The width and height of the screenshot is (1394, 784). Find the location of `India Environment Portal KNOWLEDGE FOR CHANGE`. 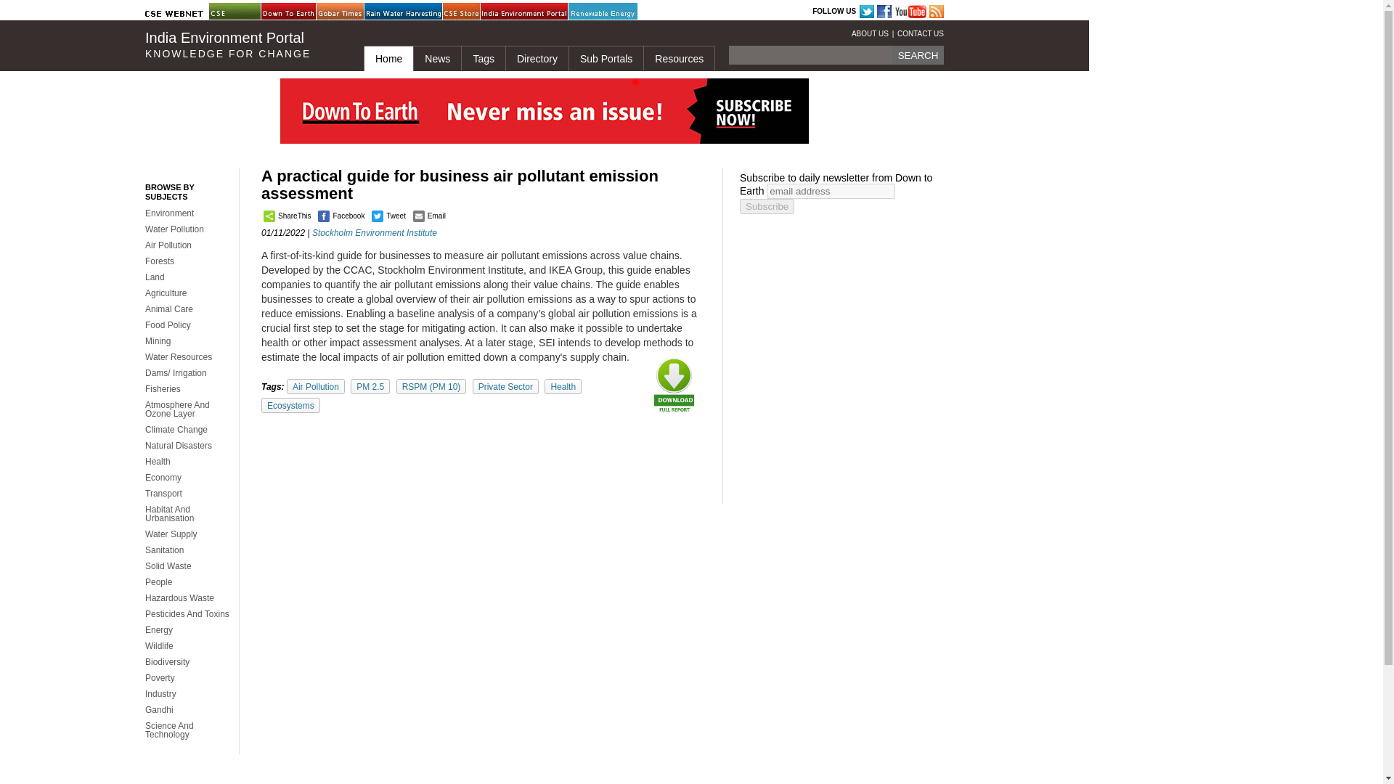

India Environment Portal KNOWLEDGE FOR CHANGE is located at coordinates (242, 45).